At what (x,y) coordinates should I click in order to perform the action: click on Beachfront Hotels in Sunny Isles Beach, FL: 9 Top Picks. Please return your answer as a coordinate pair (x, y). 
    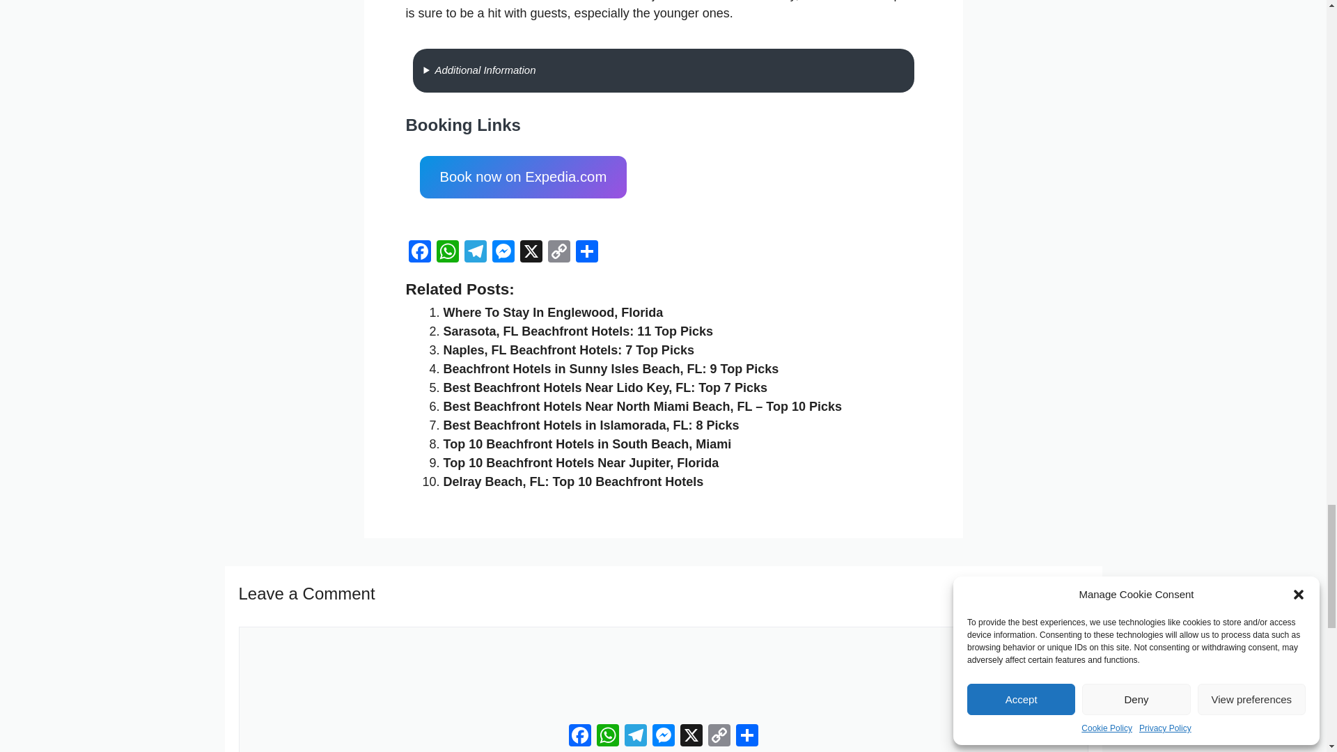
    Looking at the image, I should click on (610, 369).